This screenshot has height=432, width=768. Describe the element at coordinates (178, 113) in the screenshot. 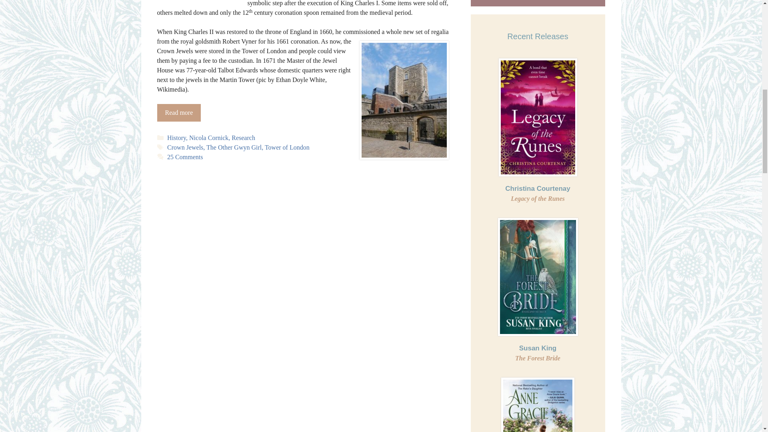

I see `Read more` at that location.